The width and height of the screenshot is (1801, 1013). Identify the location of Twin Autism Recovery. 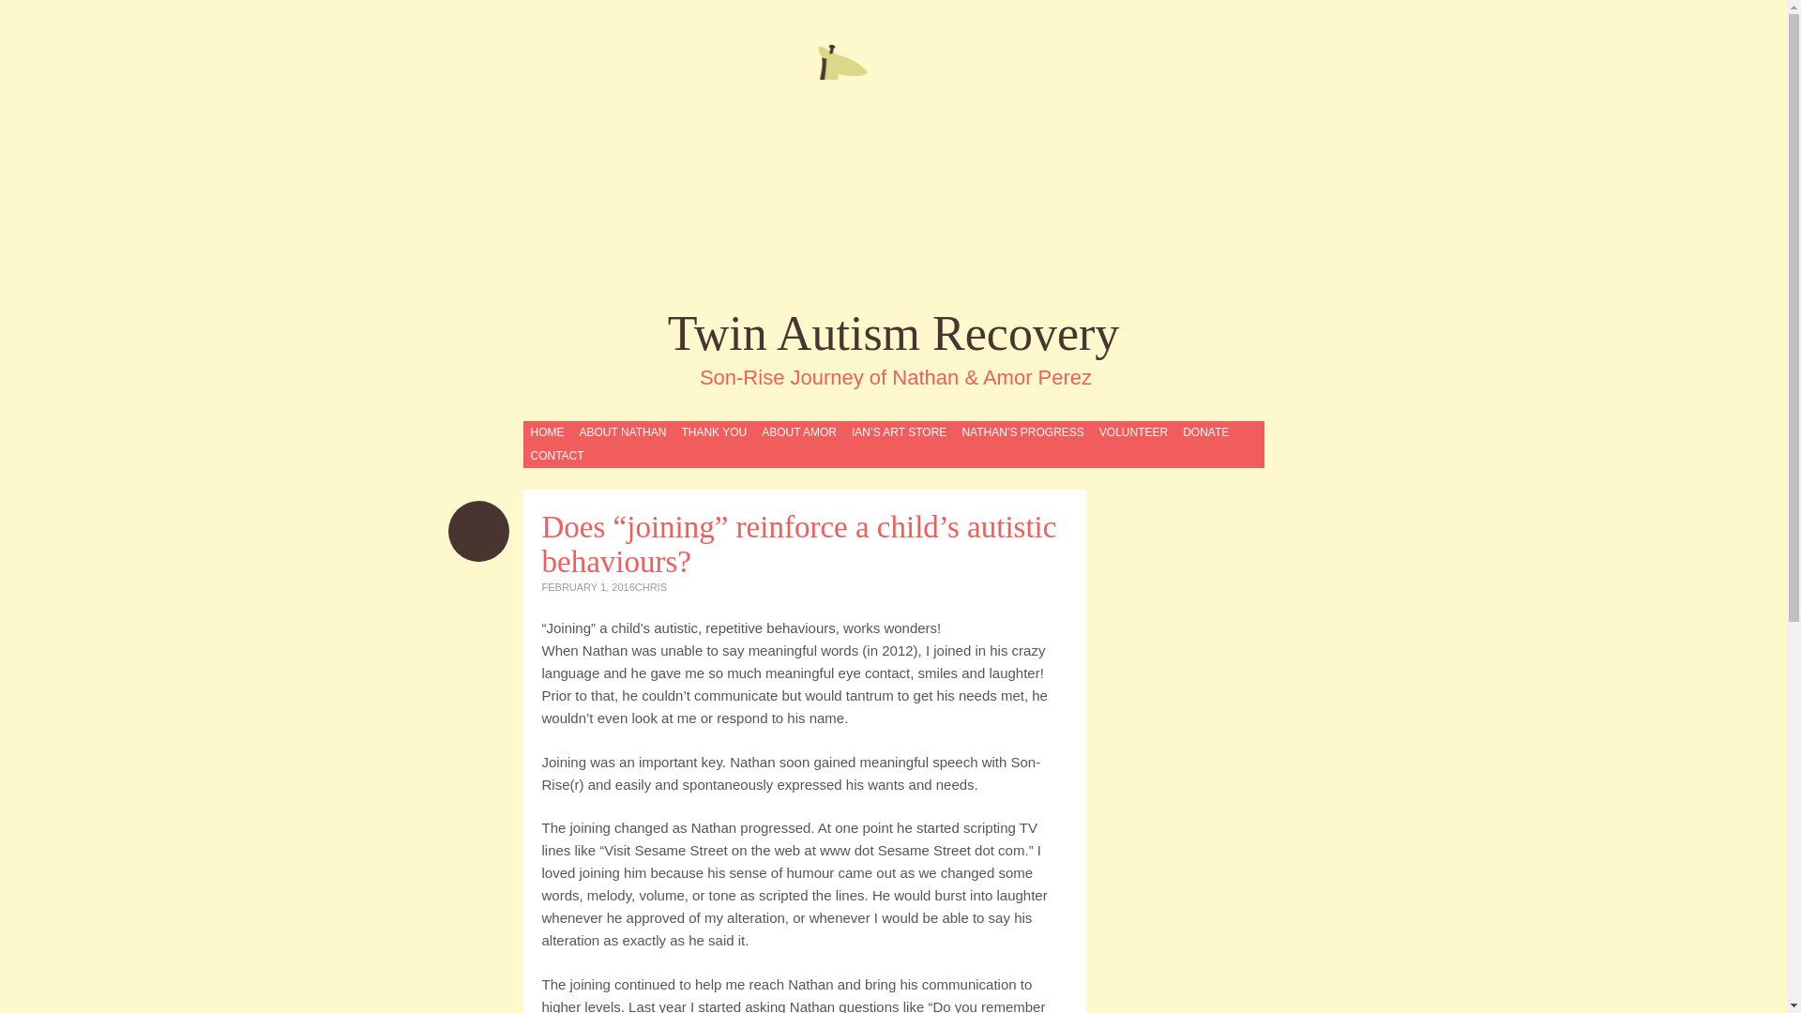
(893, 163).